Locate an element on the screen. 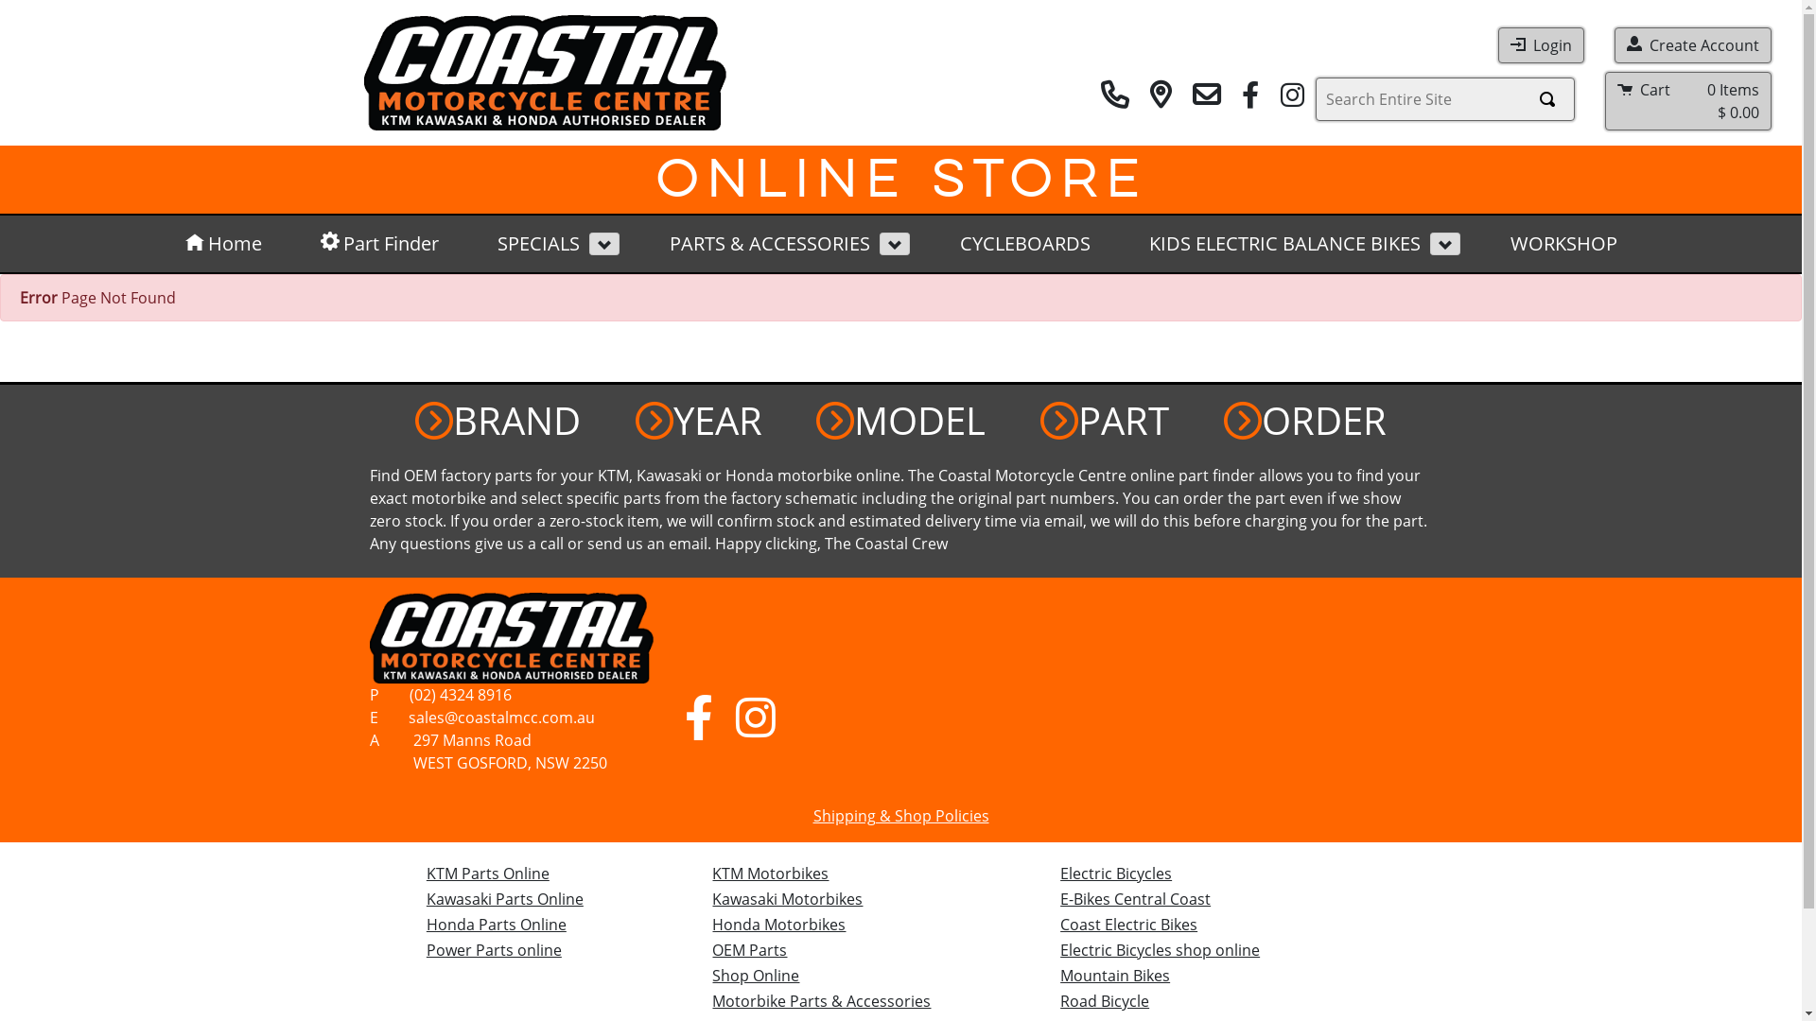 This screenshot has width=1816, height=1021. Shipping & Shop Policies is located at coordinates (901, 816).